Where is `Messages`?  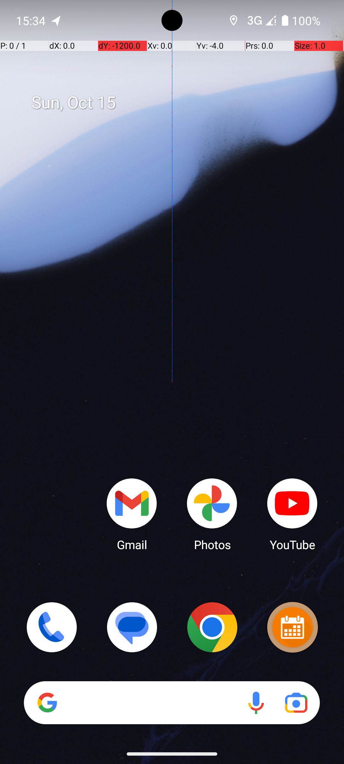 Messages is located at coordinates (132, 627).